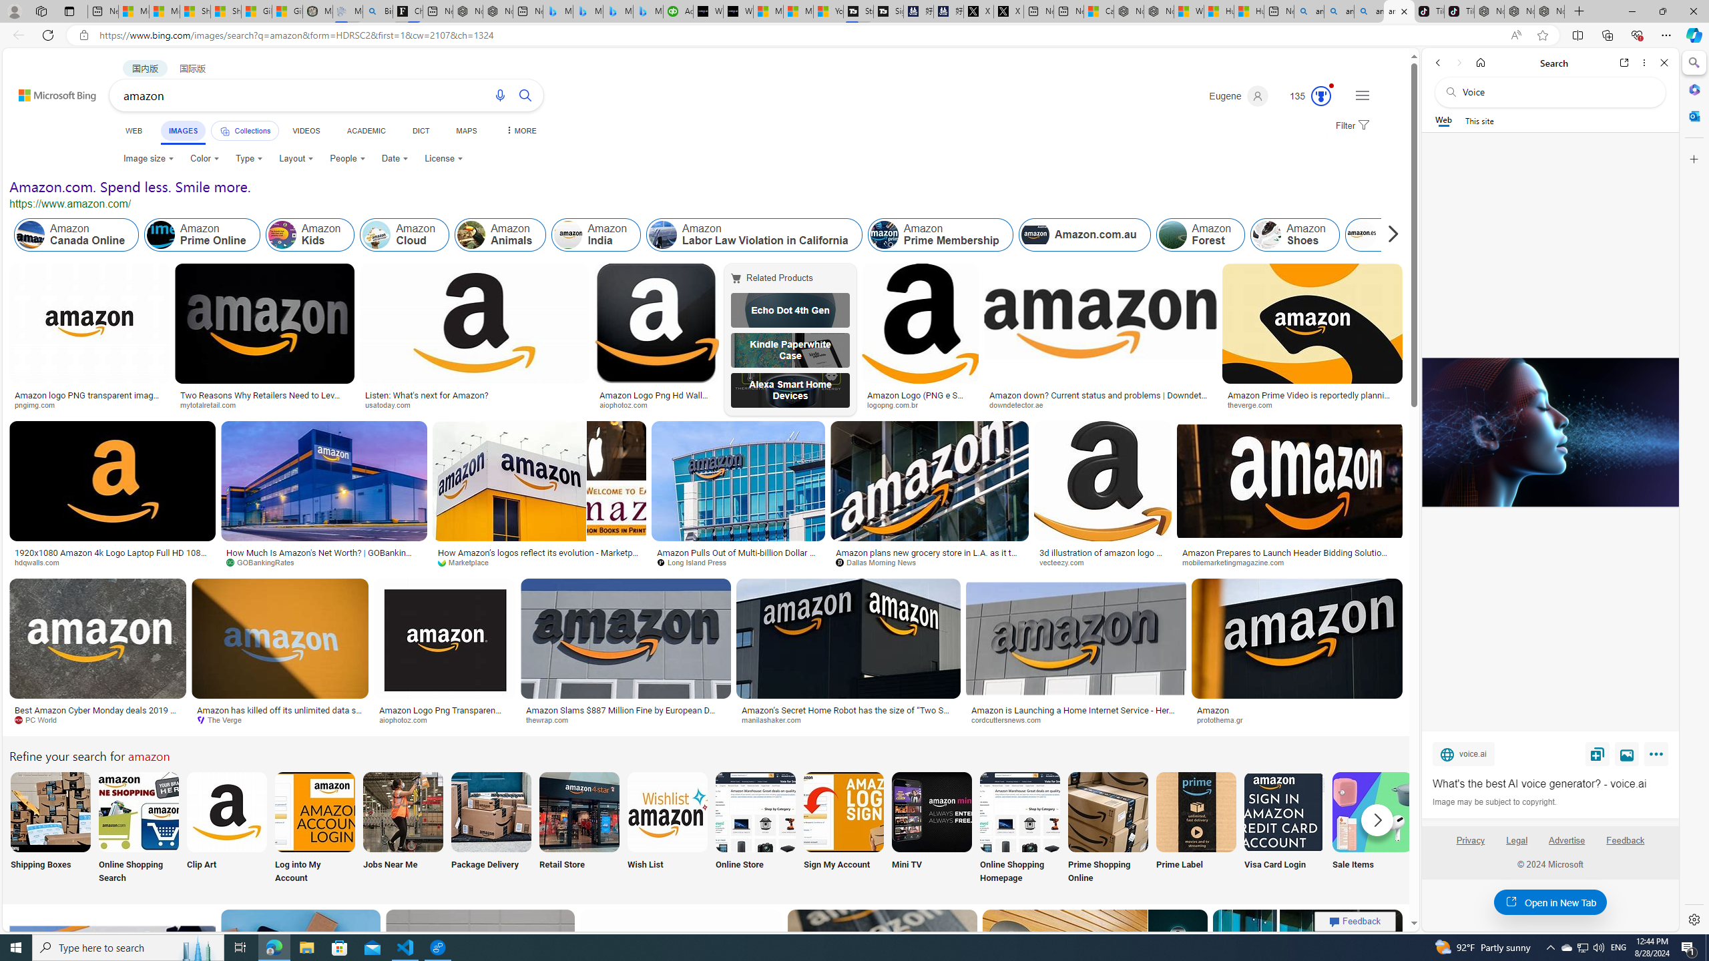 This screenshot has height=961, width=1709. I want to click on Alexa Smart Home Devices, so click(790, 390).